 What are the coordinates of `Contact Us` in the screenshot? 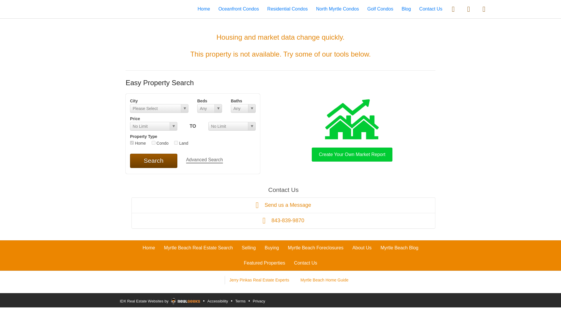 It's located at (305, 263).